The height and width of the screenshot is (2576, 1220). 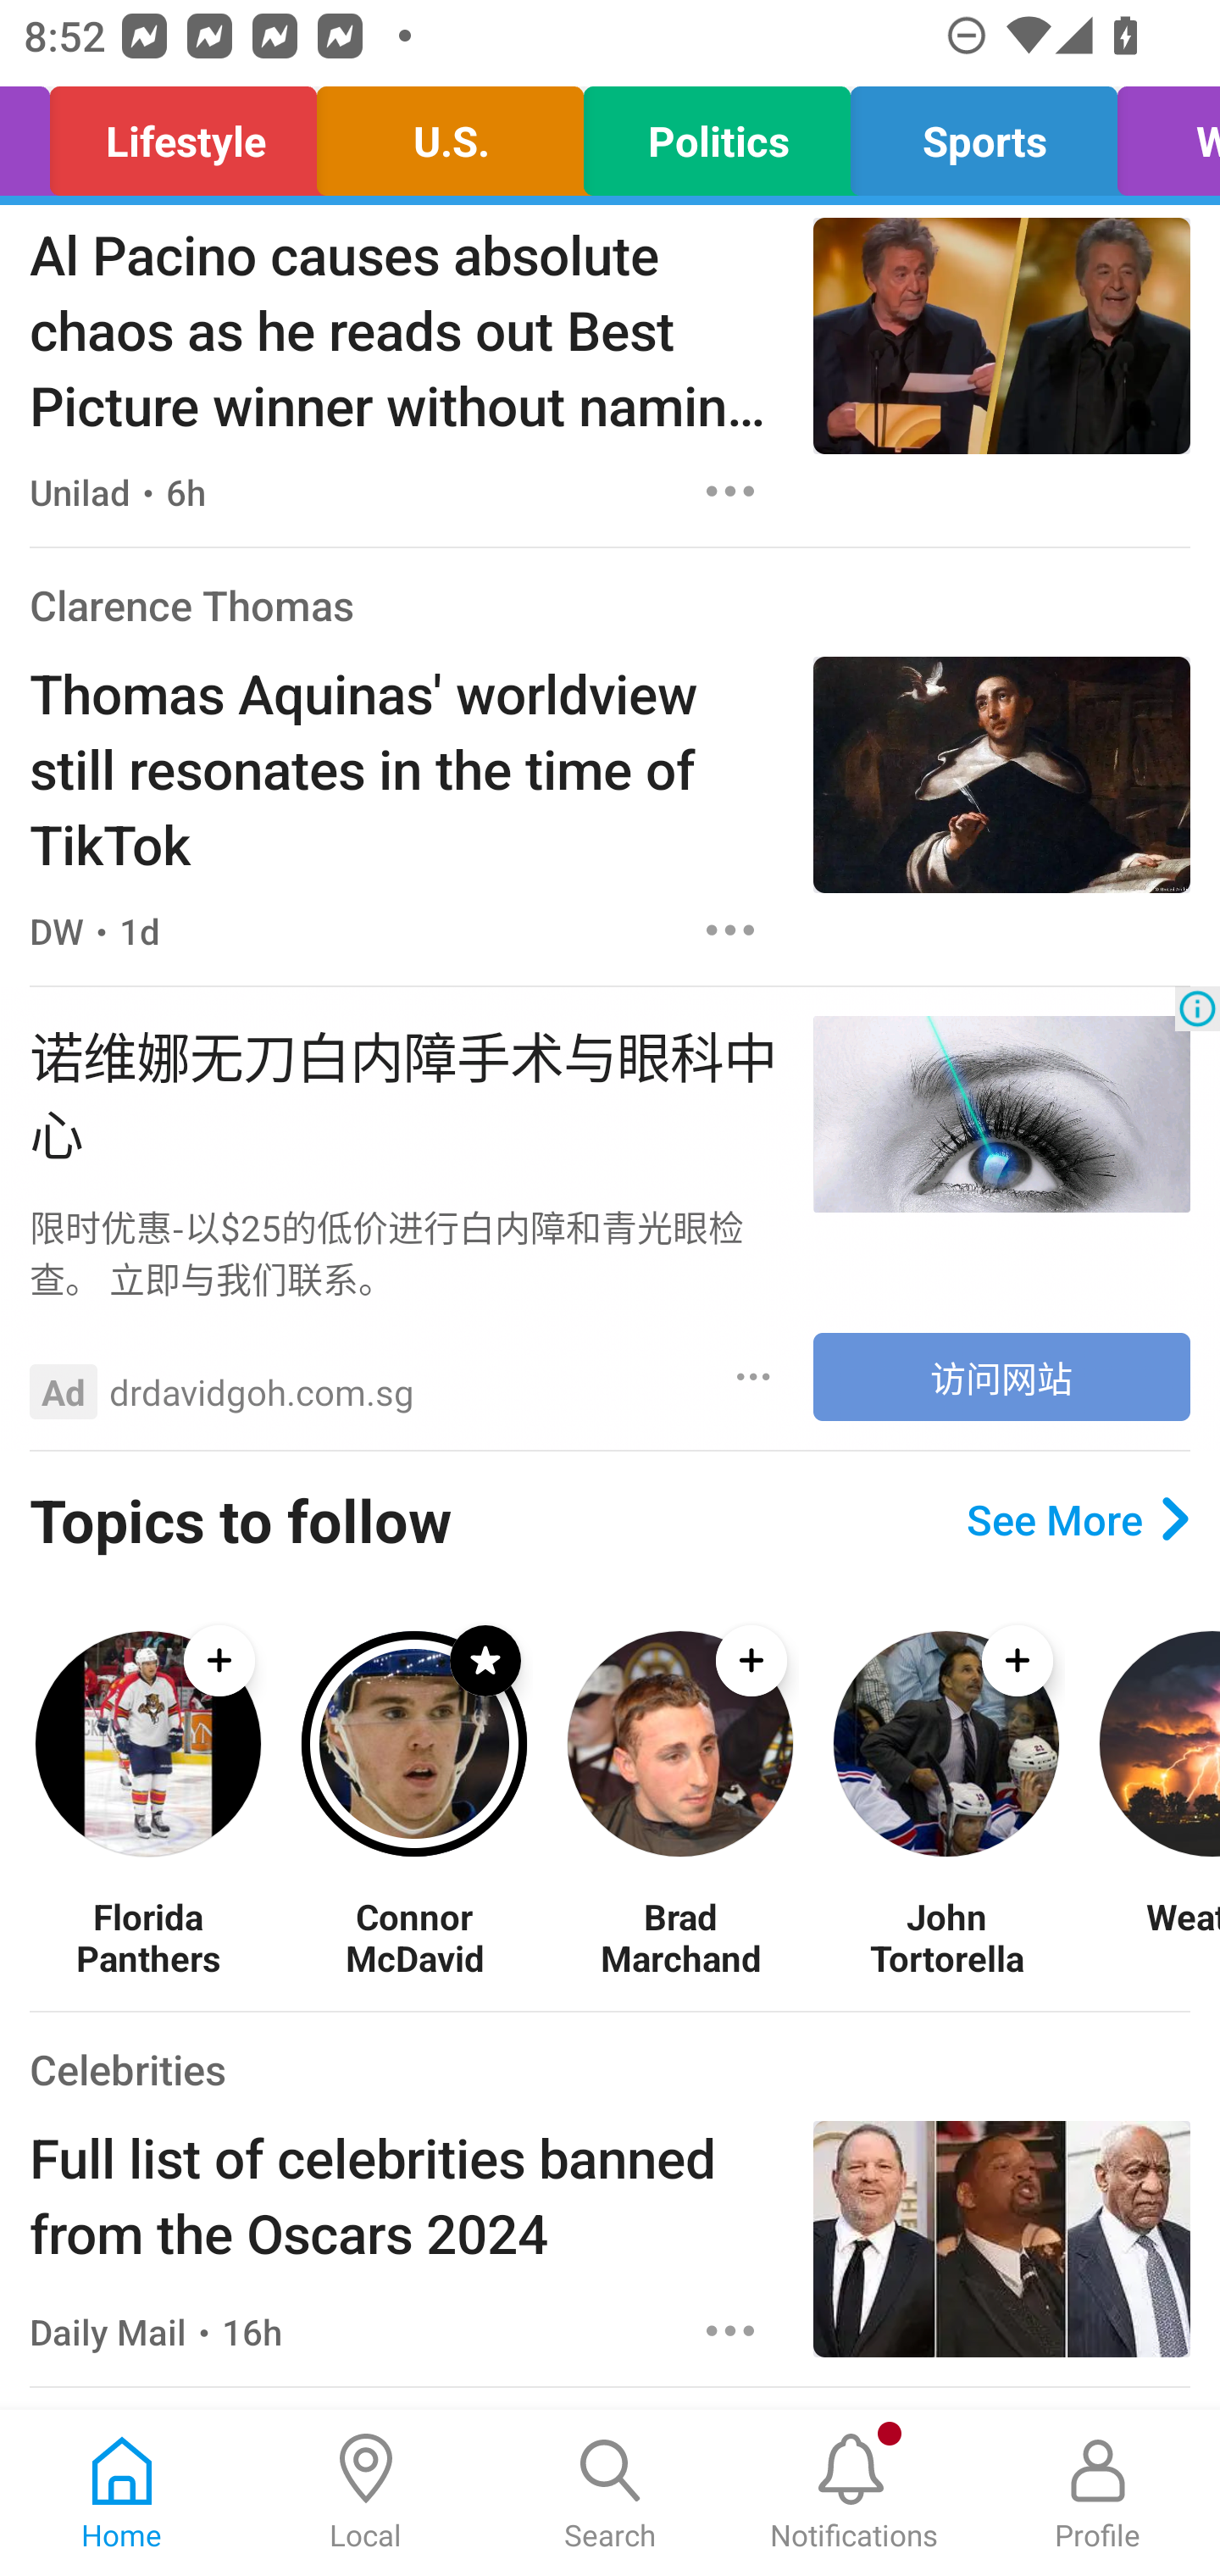 What do you see at coordinates (679, 1937) in the screenshot?
I see `Brad Marchand` at bounding box center [679, 1937].